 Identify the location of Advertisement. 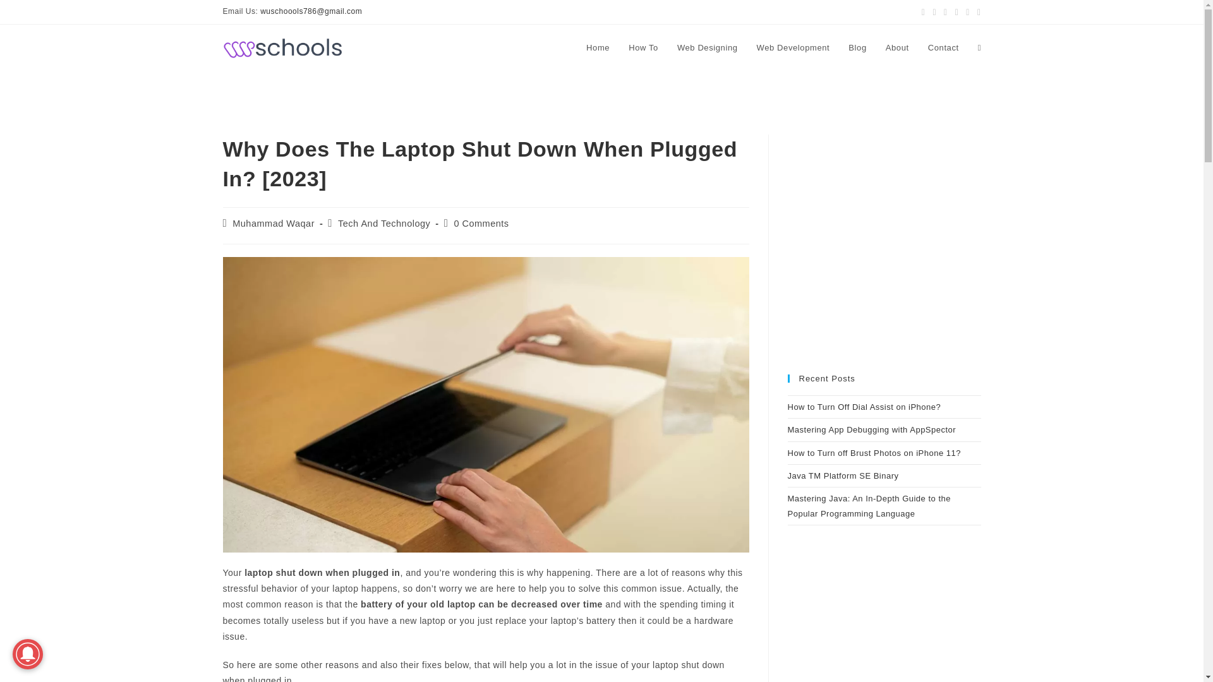
(883, 255).